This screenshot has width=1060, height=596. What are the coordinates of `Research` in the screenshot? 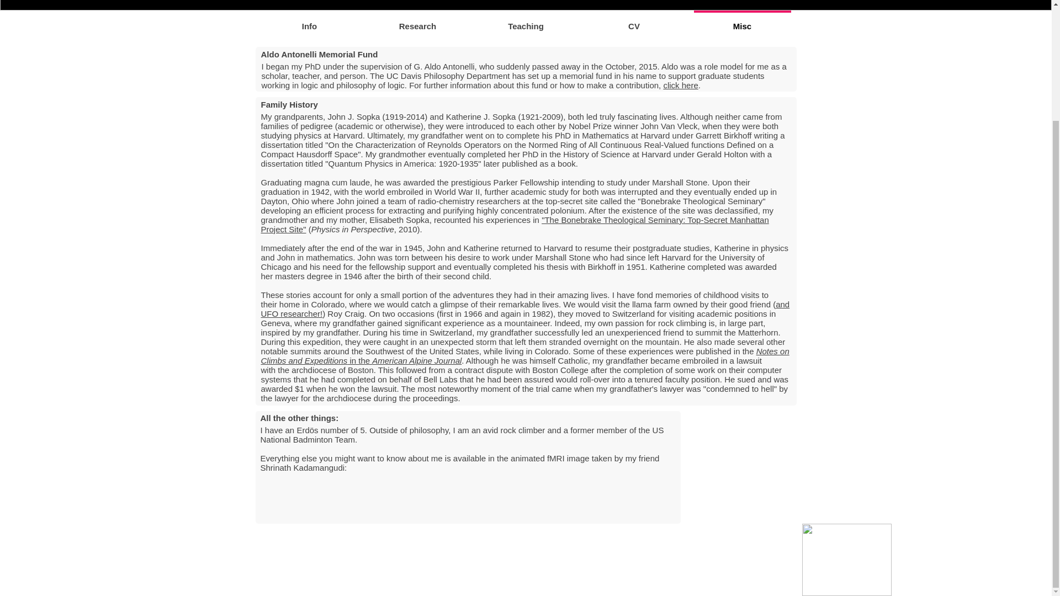 It's located at (417, 21).